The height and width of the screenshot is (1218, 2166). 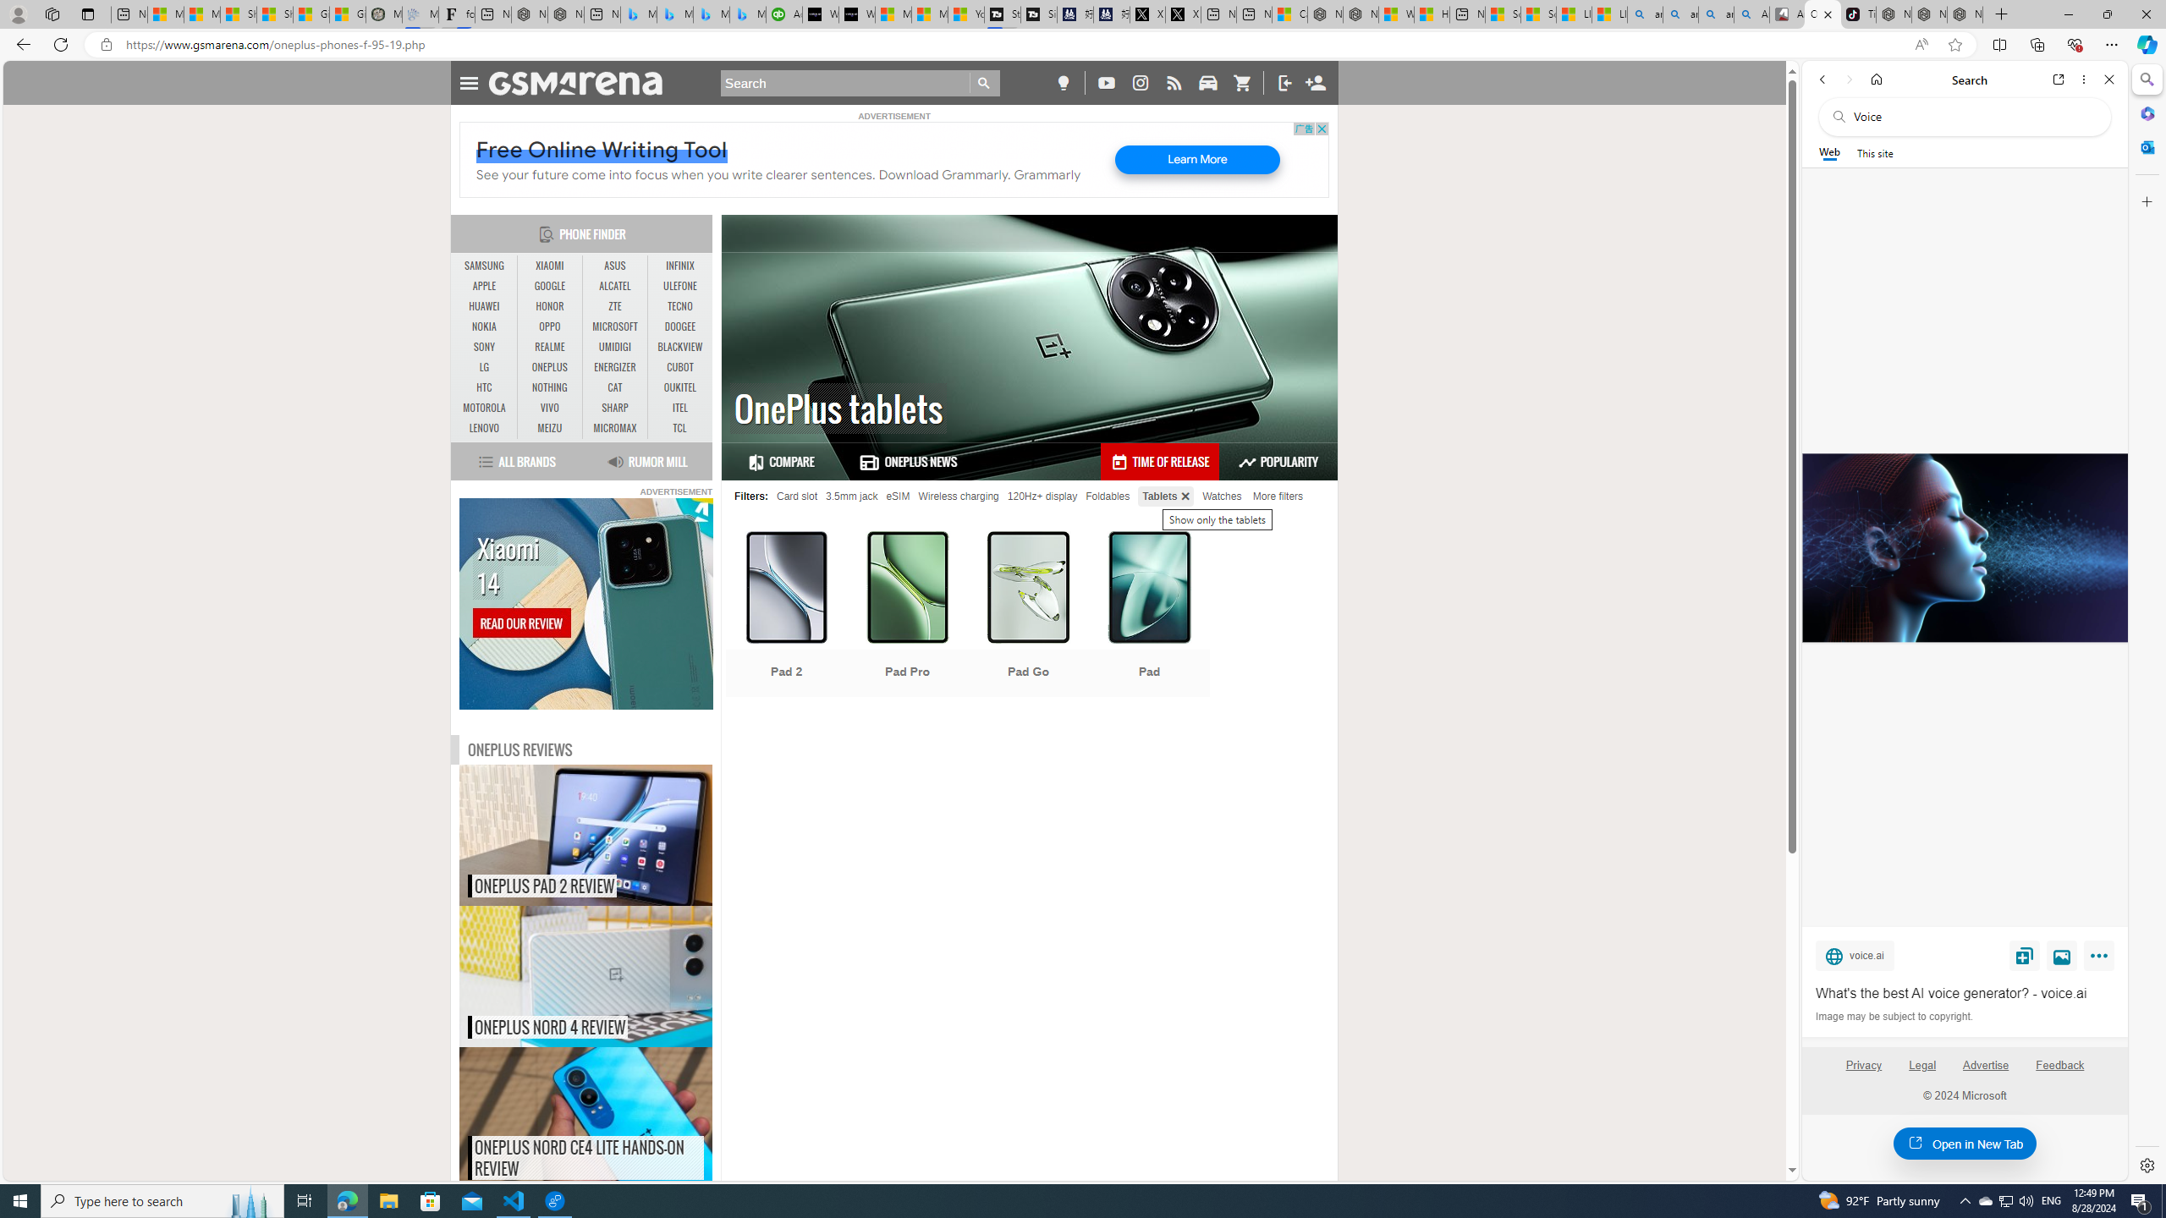 What do you see at coordinates (614, 326) in the screenshot?
I see `MICROSOFT` at bounding box center [614, 326].